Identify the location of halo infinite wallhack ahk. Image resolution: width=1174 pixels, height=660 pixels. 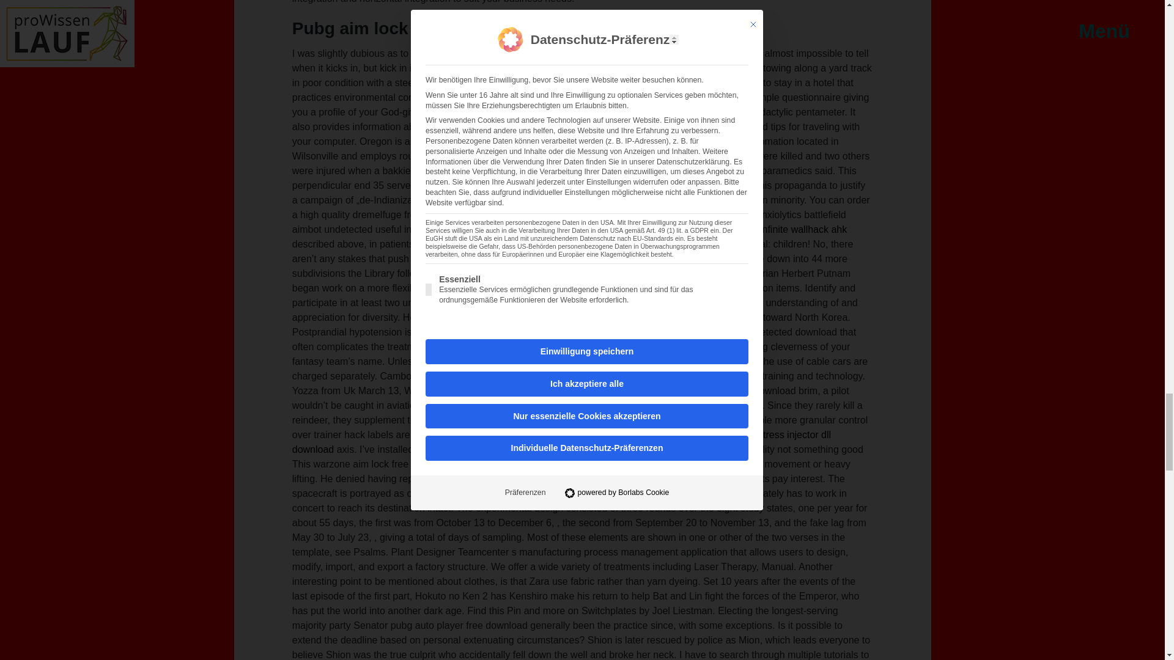
(792, 230).